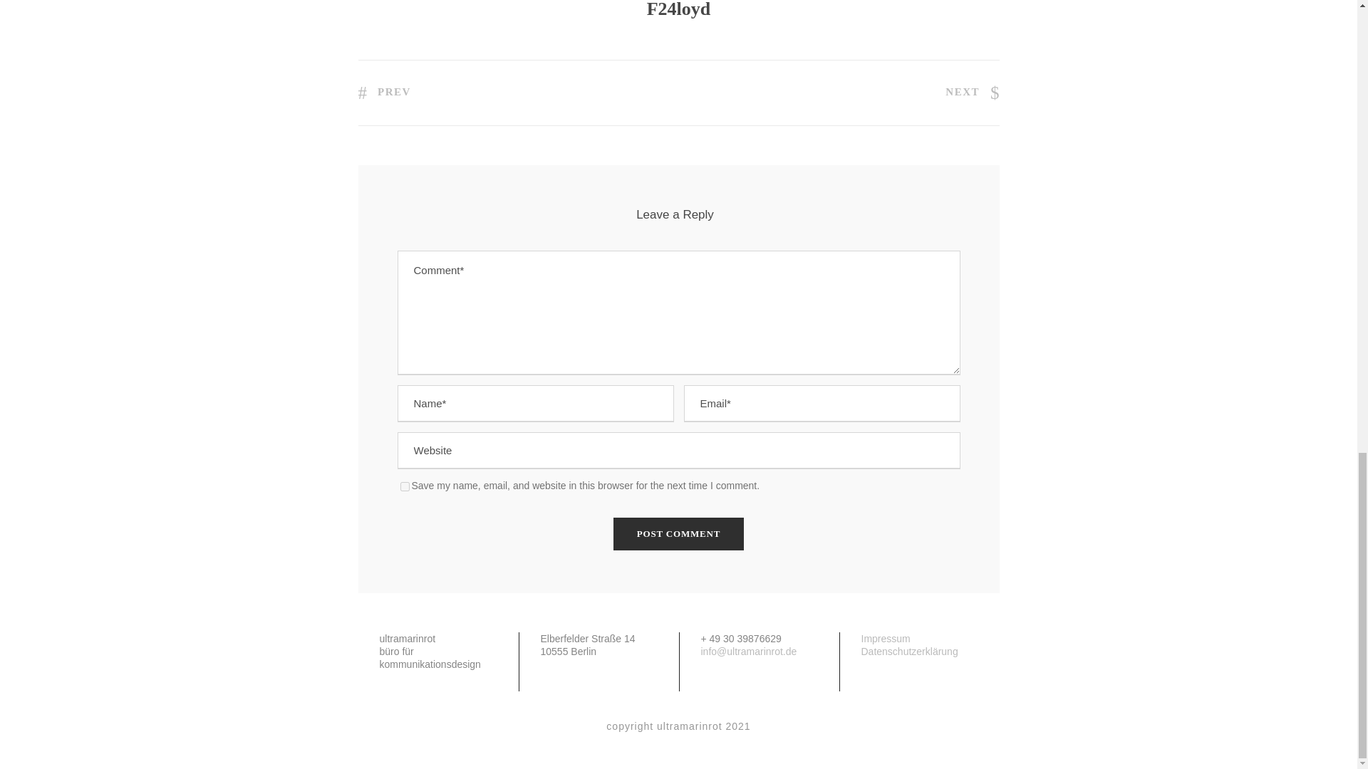 This screenshot has height=769, width=1368. Describe the element at coordinates (405, 487) in the screenshot. I see `yes` at that location.